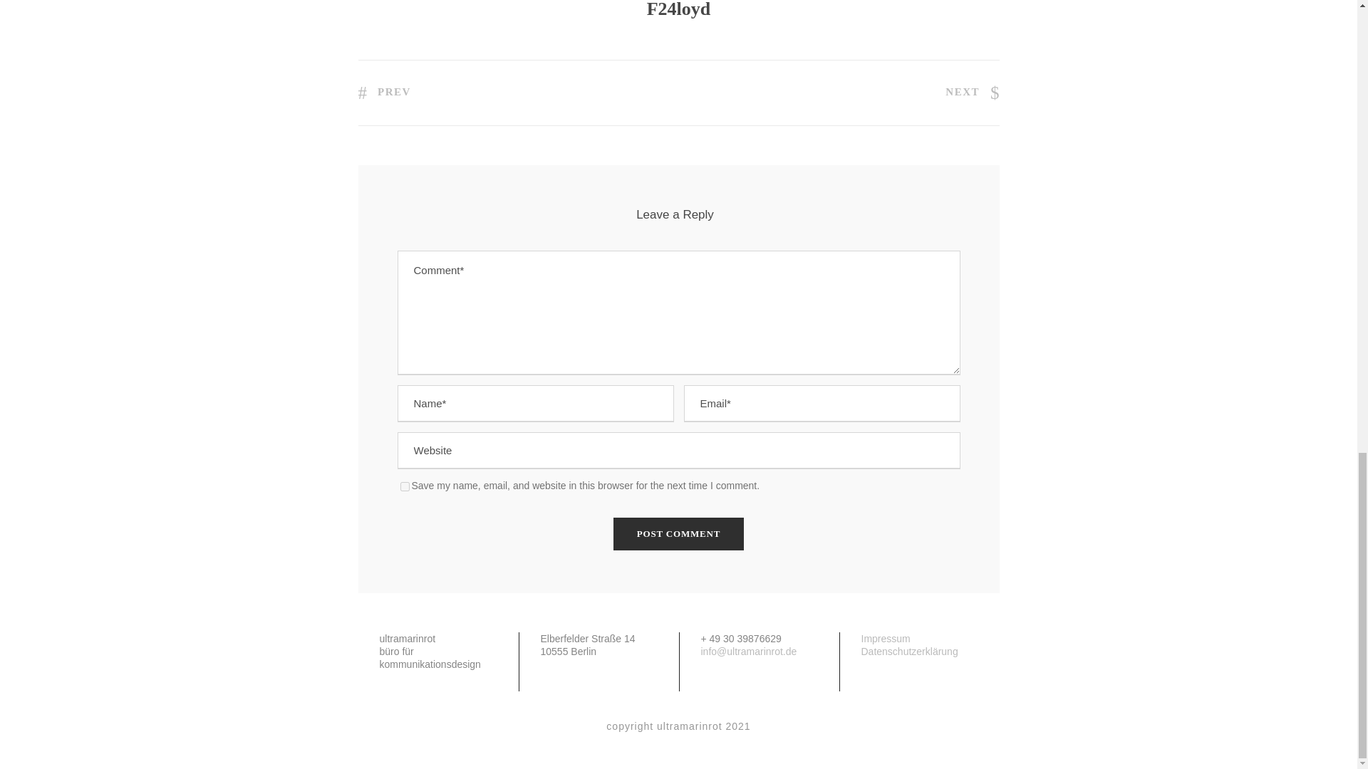 This screenshot has height=769, width=1368. Describe the element at coordinates (405, 487) in the screenshot. I see `yes` at that location.